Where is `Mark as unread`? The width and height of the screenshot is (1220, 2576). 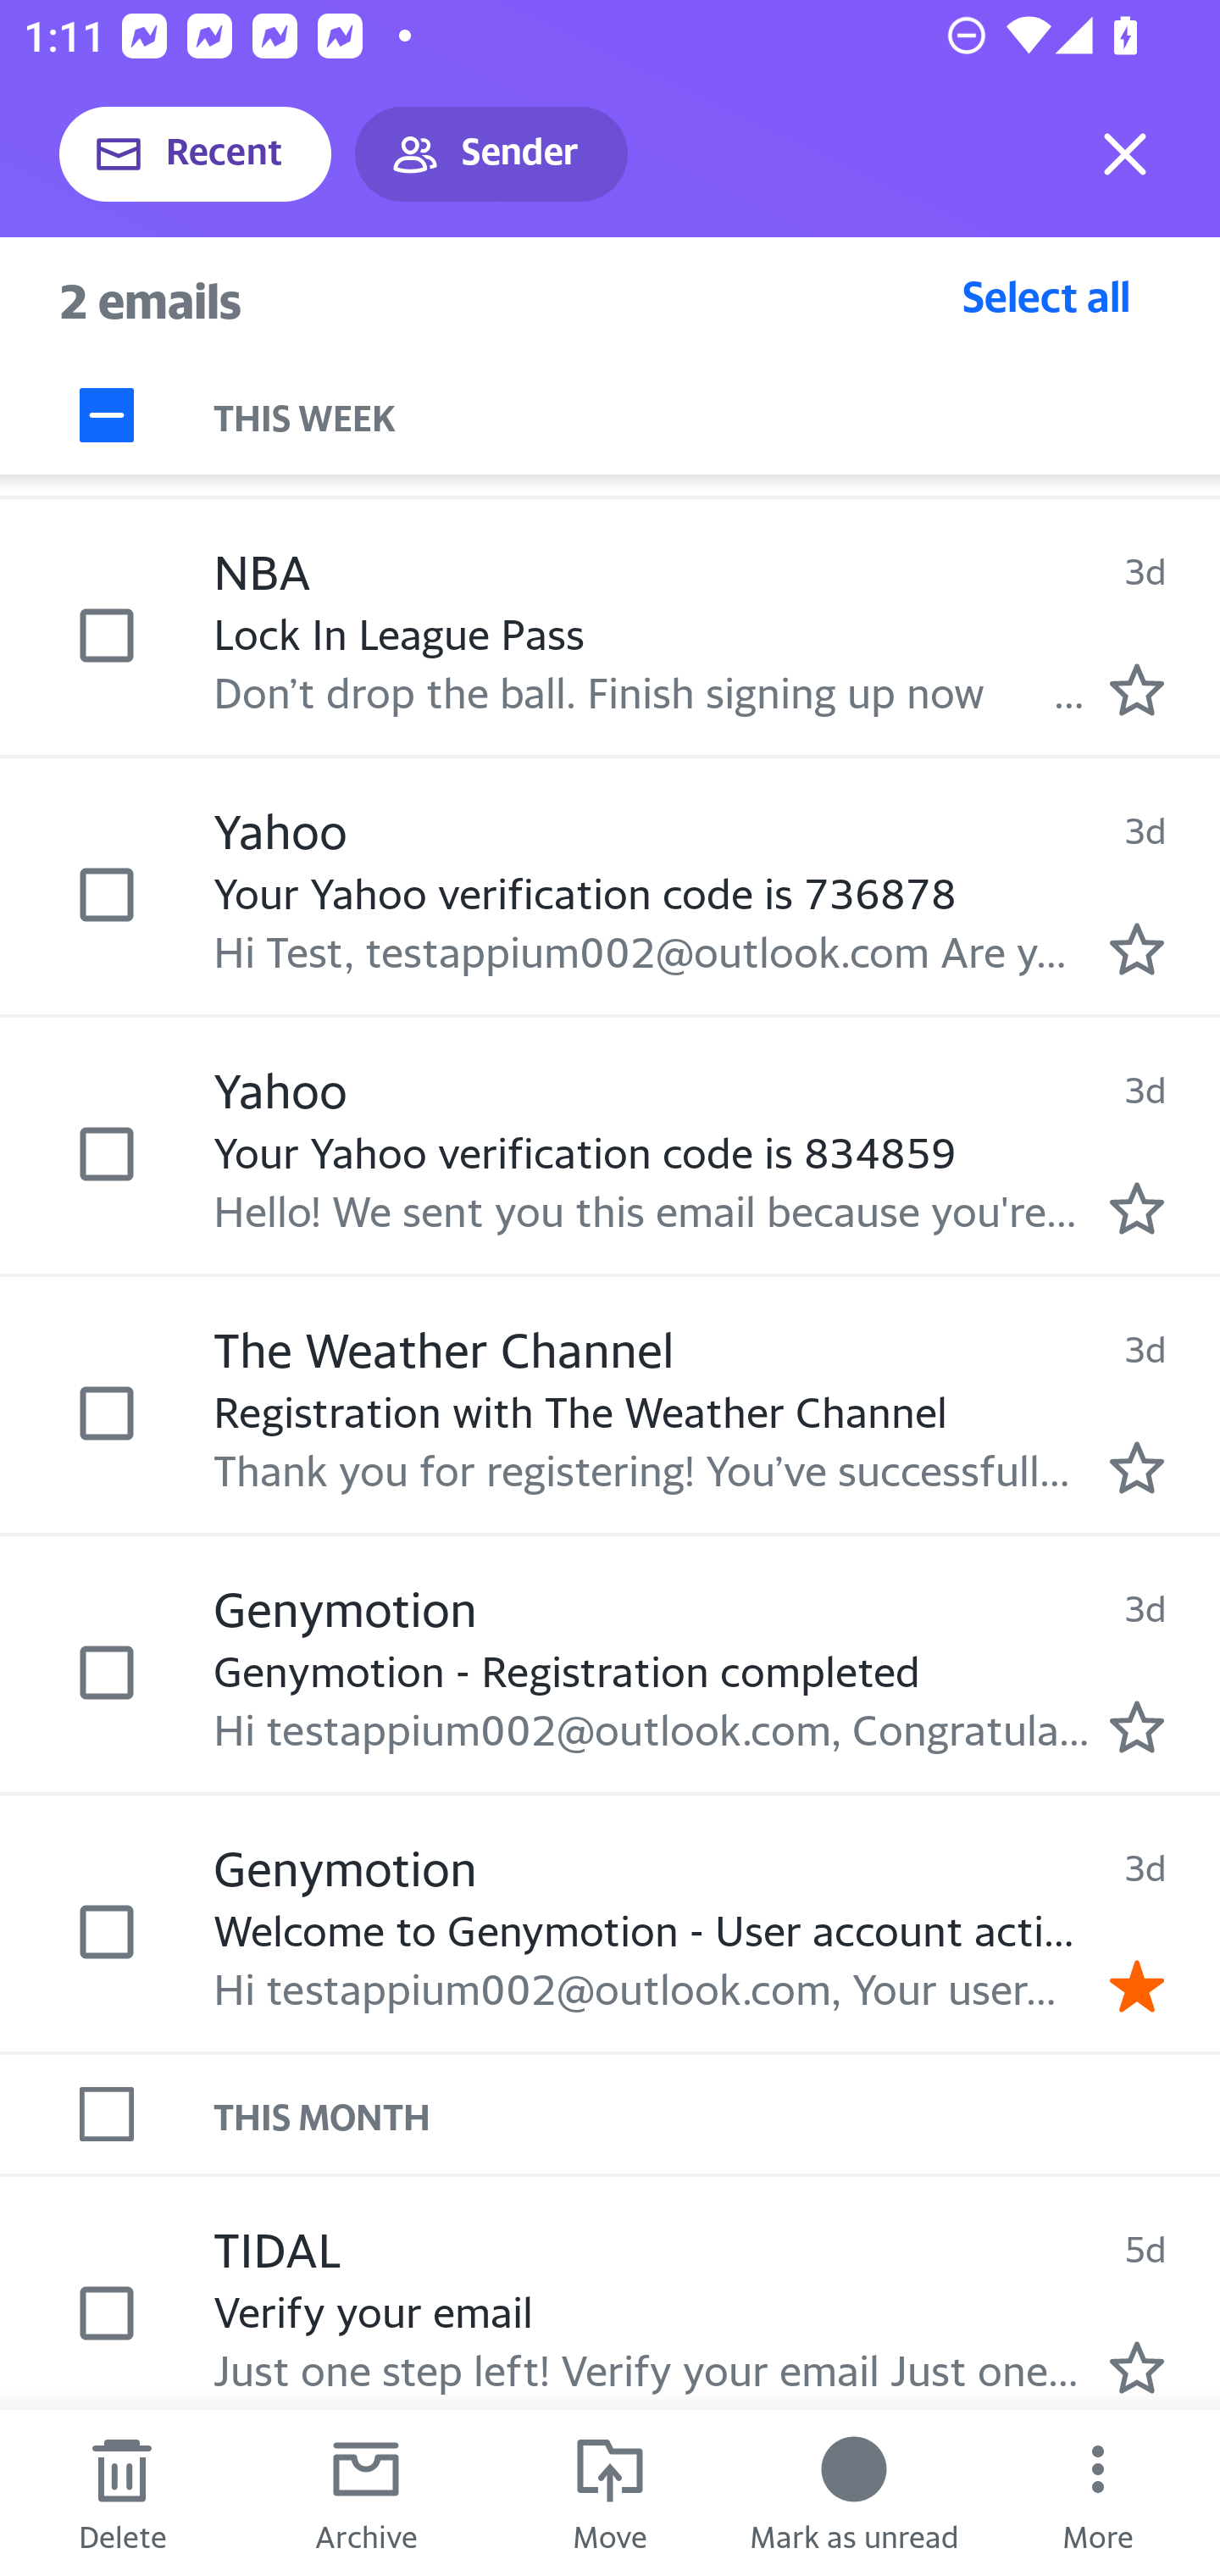 Mark as unread is located at coordinates (854, 2493).